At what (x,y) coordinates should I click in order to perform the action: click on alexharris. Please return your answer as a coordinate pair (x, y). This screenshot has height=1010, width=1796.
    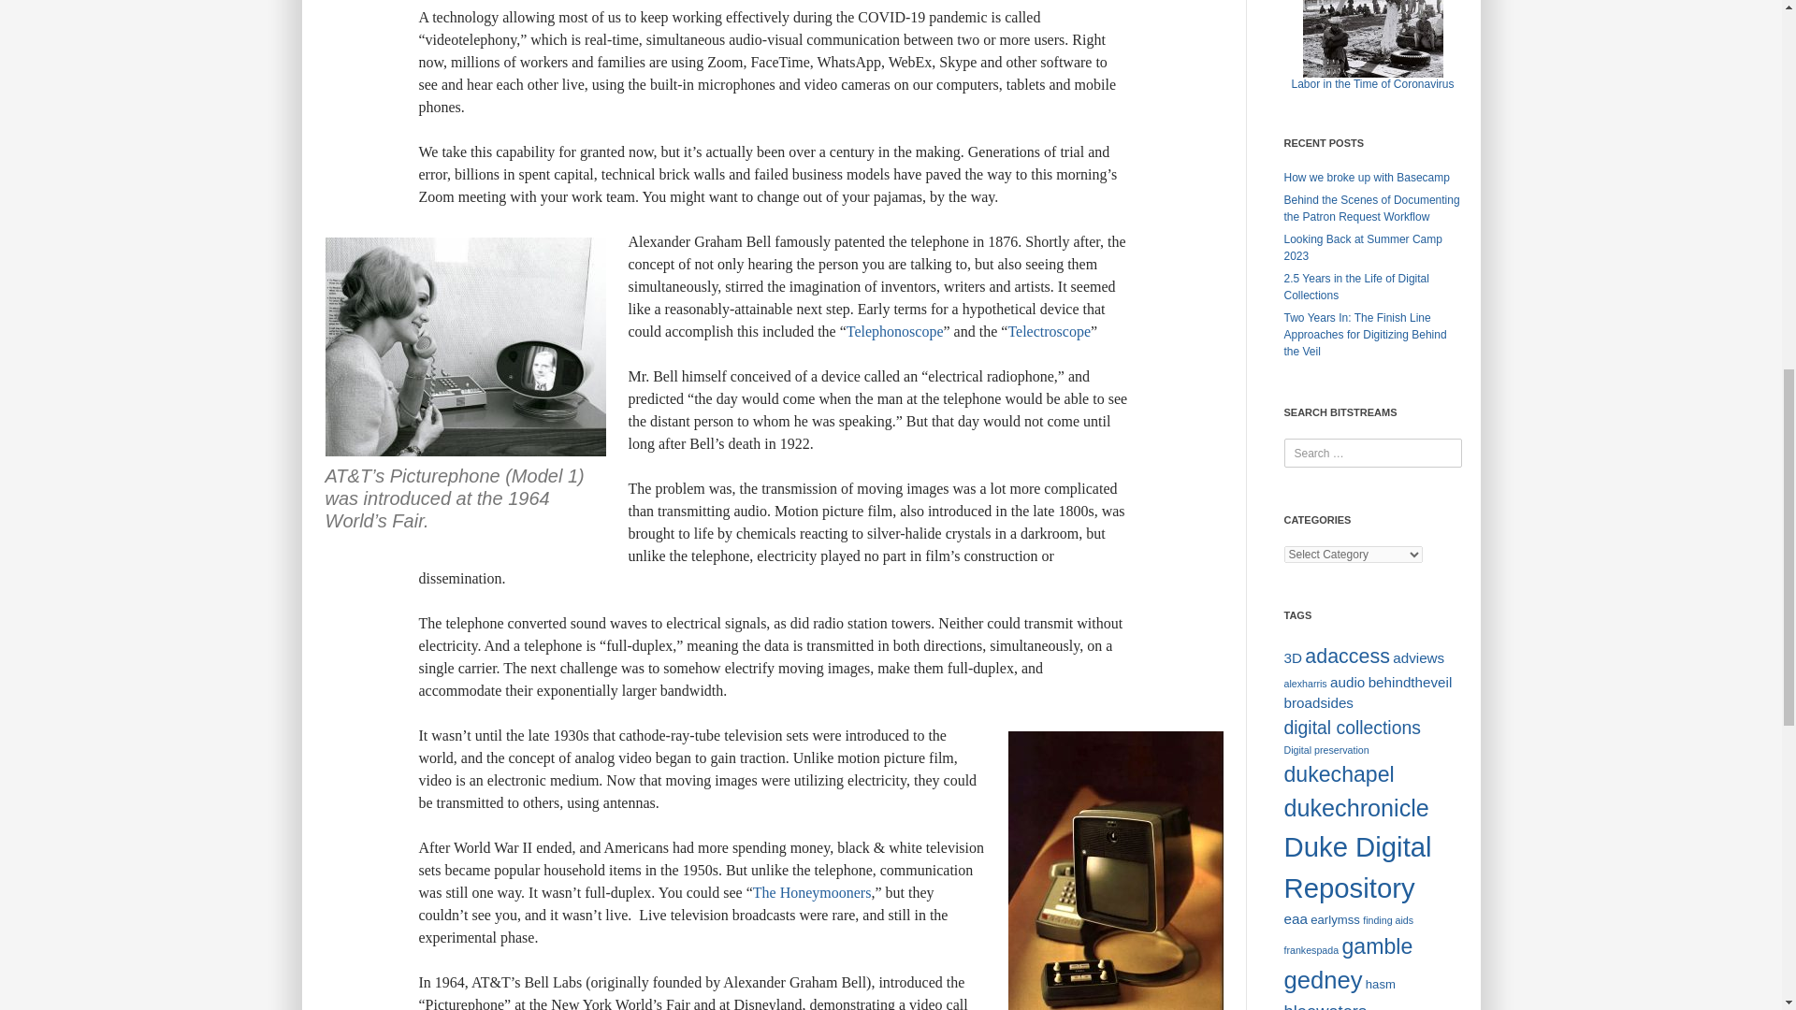
    Looking at the image, I should click on (1305, 683).